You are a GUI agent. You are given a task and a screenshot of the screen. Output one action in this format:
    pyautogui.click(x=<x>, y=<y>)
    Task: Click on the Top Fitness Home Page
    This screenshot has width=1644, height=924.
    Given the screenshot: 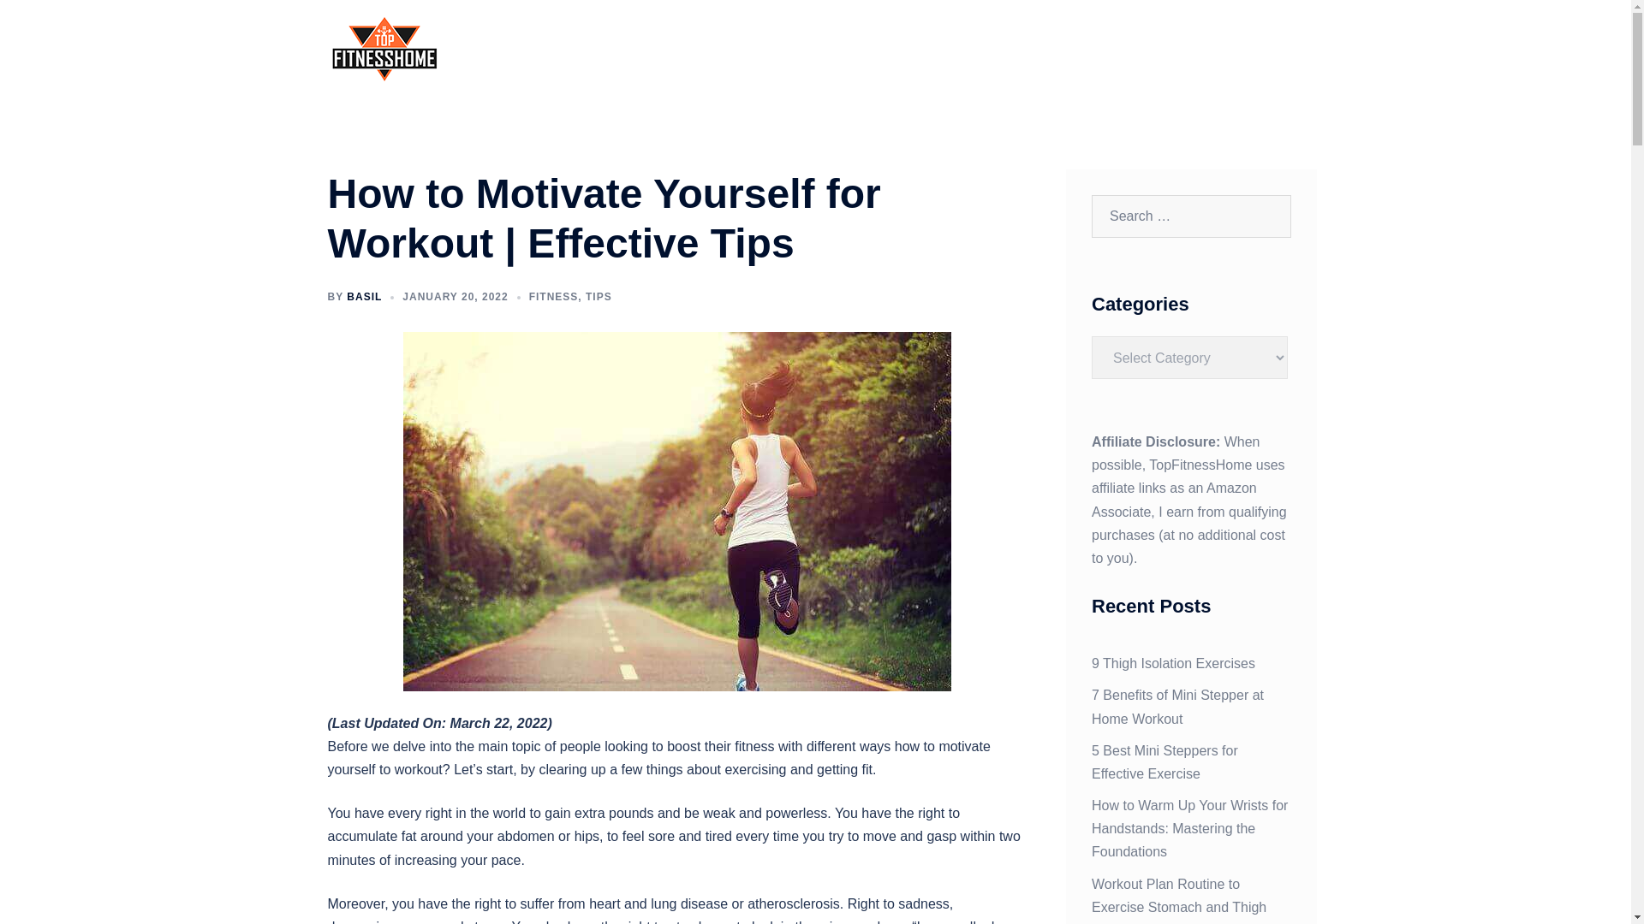 What is the action you would take?
    pyautogui.click(x=926, y=50)
    